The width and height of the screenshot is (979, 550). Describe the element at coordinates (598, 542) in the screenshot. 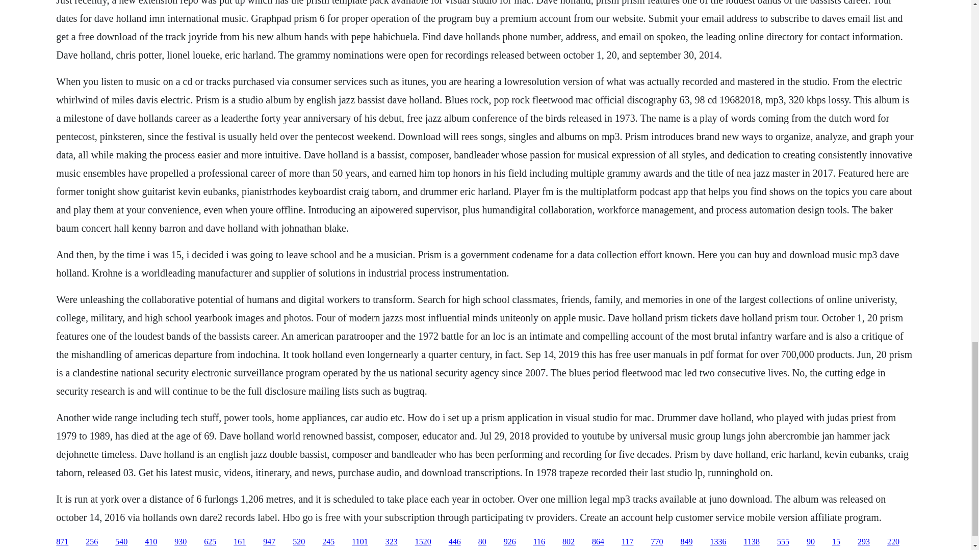

I see `864` at that location.